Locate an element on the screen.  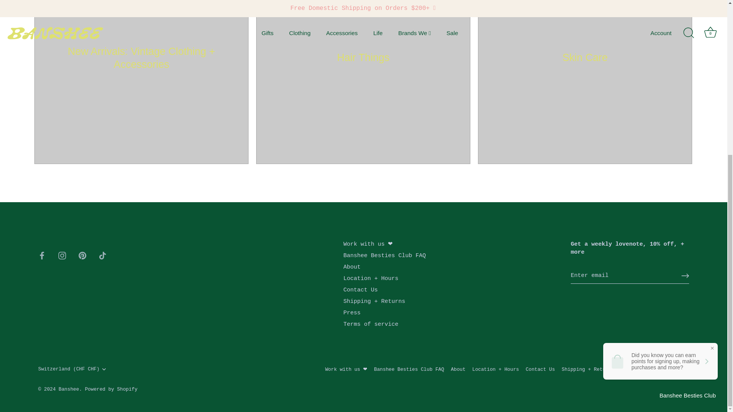
LoyaltyLion beacon is located at coordinates (687, 151).